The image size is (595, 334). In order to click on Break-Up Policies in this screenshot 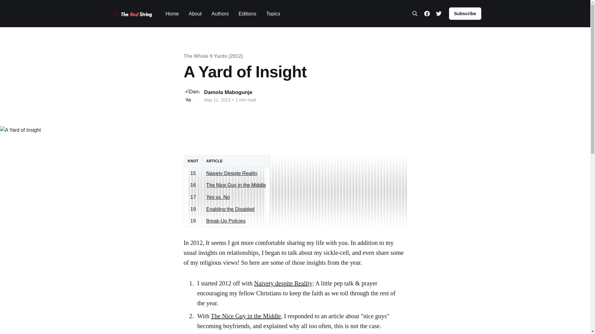, I will do `click(226, 221)`.